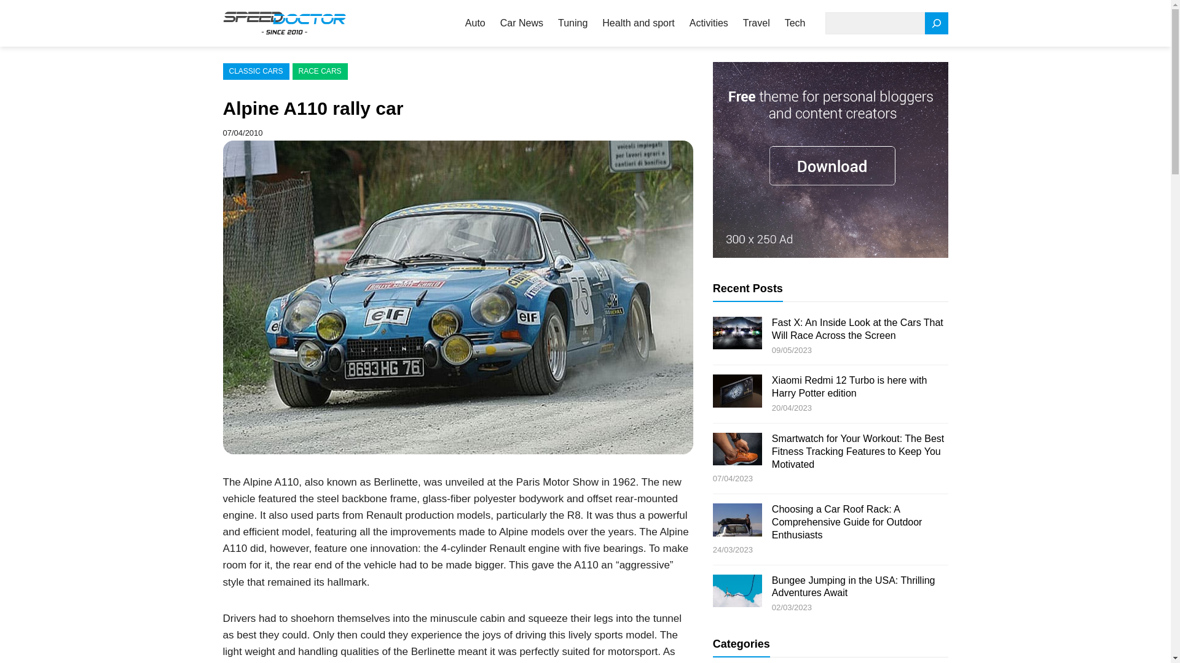  What do you see at coordinates (638, 23) in the screenshot?
I see `Health and sport` at bounding box center [638, 23].